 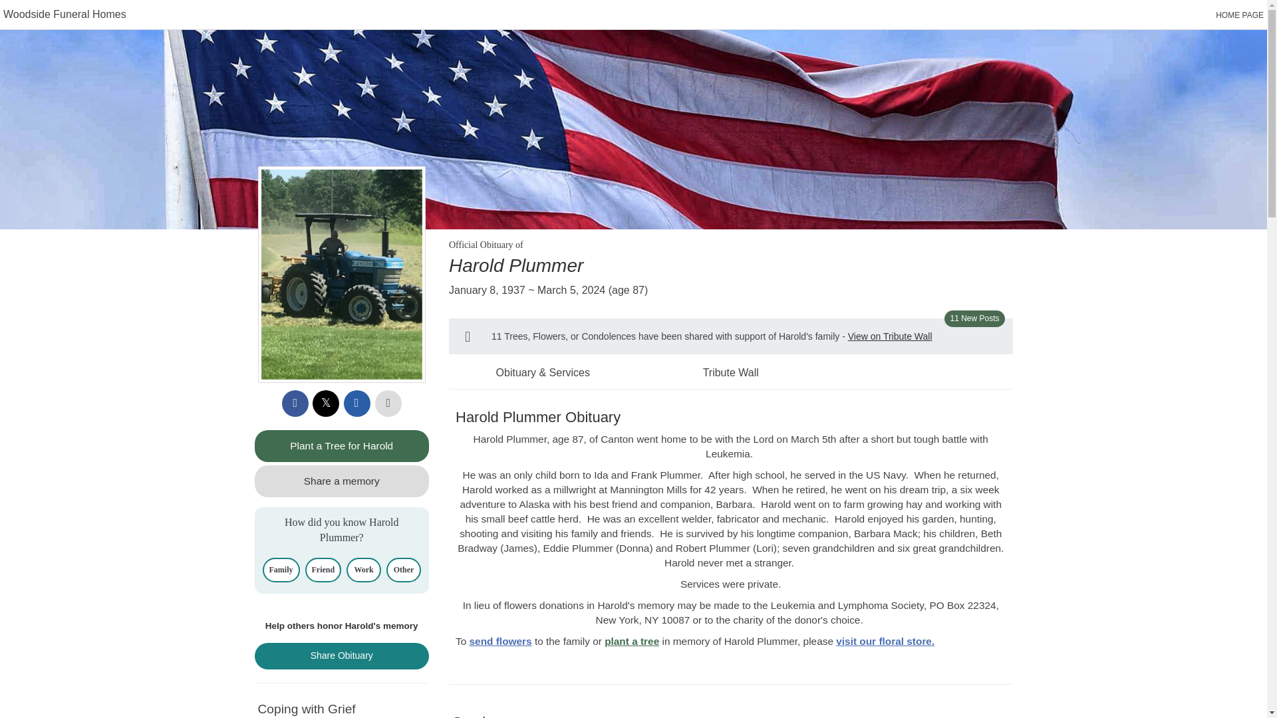 What do you see at coordinates (631, 641) in the screenshot?
I see `plant a tree` at bounding box center [631, 641].